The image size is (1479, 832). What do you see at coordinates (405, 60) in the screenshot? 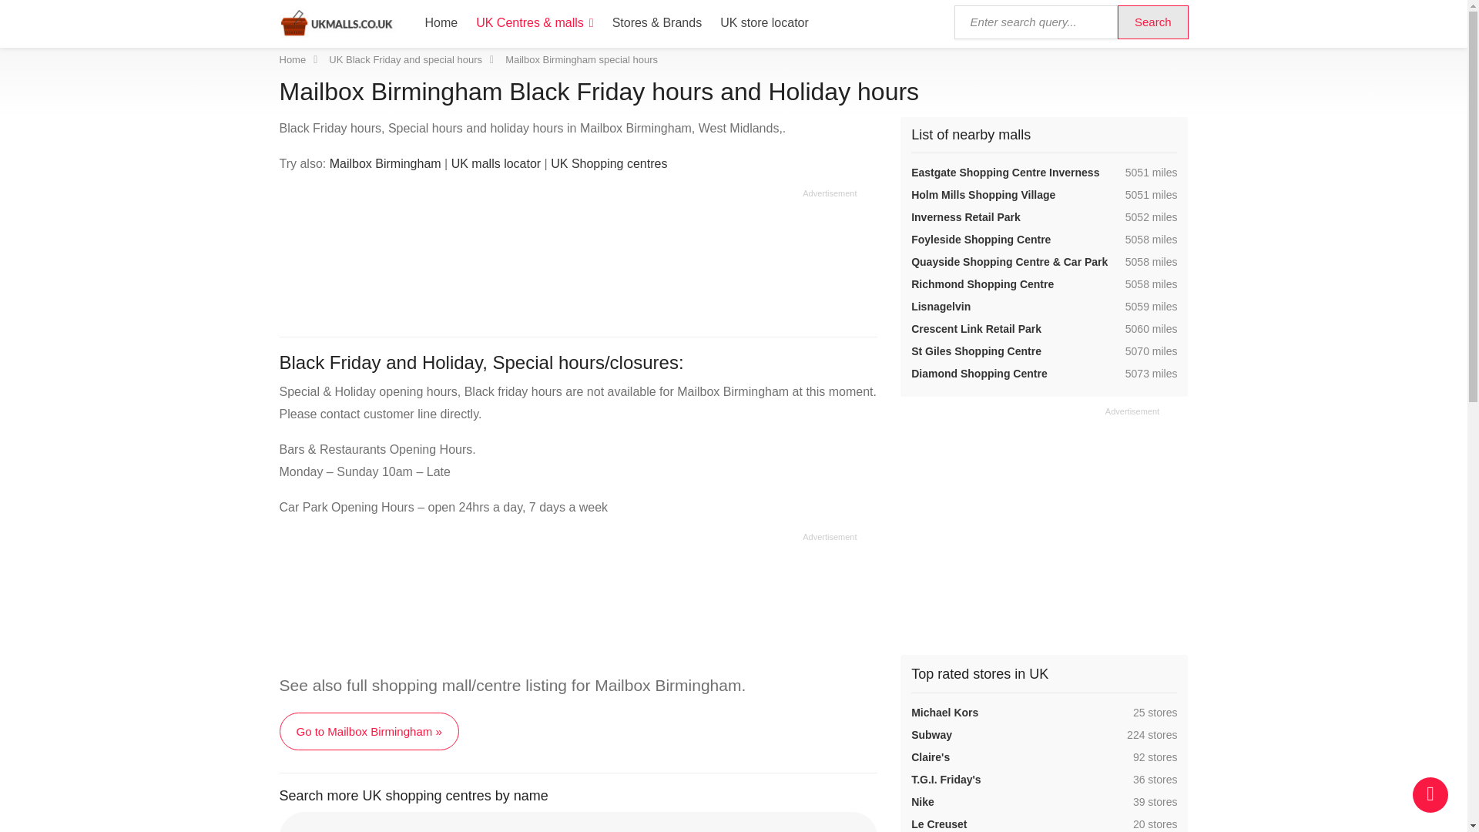
I see `UK Black Friday and special hours` at bounding box center [405, 60].